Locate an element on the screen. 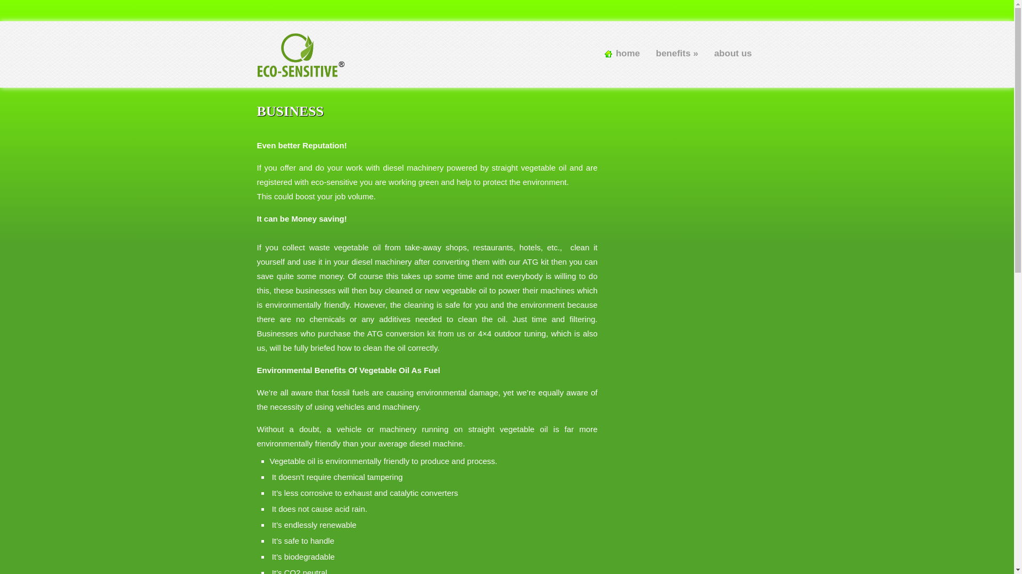  BUSINESS is located at coordinates (290, 112).